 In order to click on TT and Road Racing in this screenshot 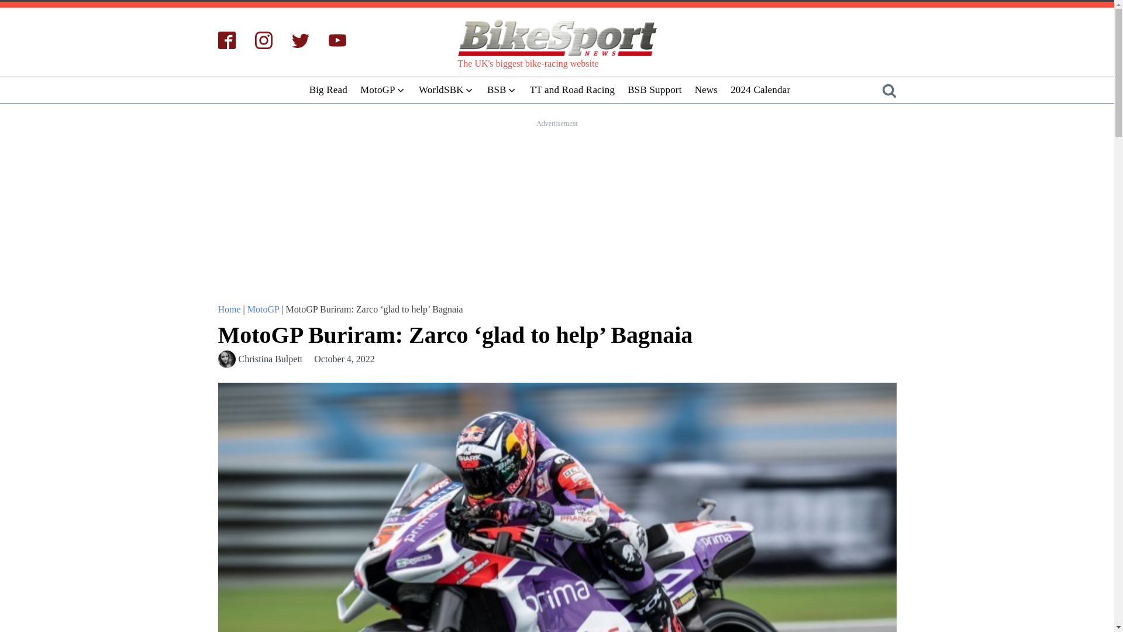, I will do `click(572, 90)`.